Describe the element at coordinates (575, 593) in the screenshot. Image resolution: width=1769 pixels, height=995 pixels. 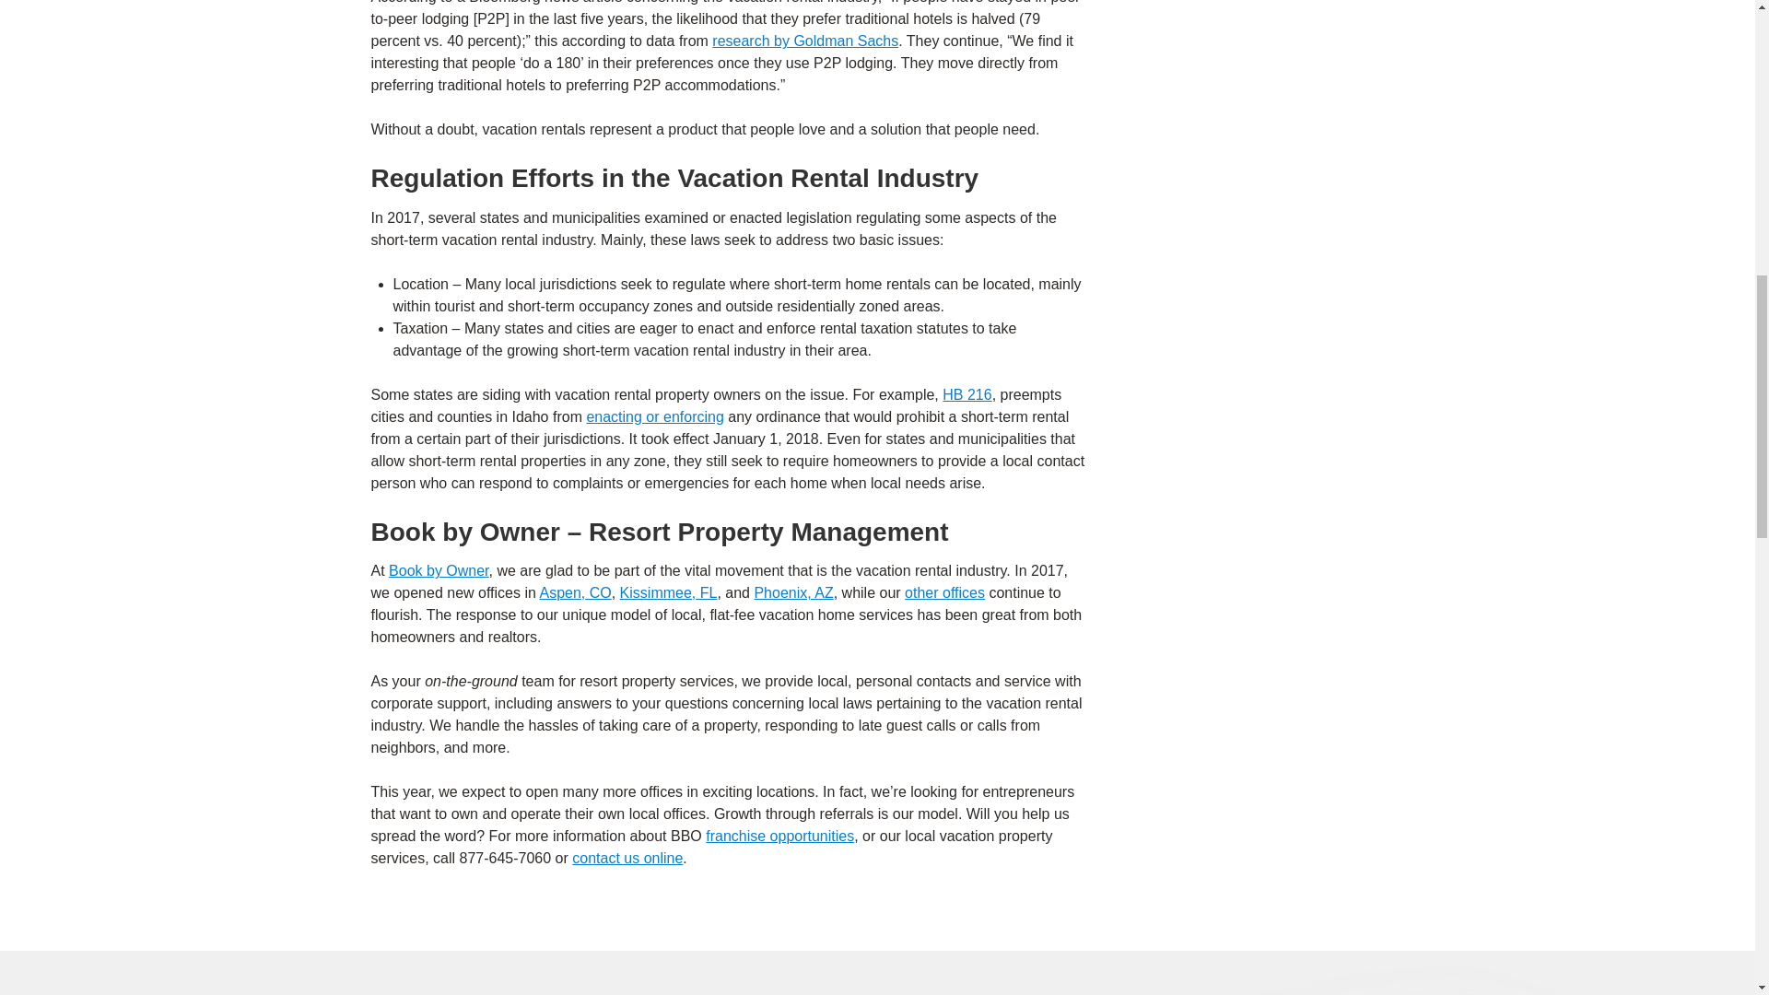
I see `Aspen, CO` at that location.